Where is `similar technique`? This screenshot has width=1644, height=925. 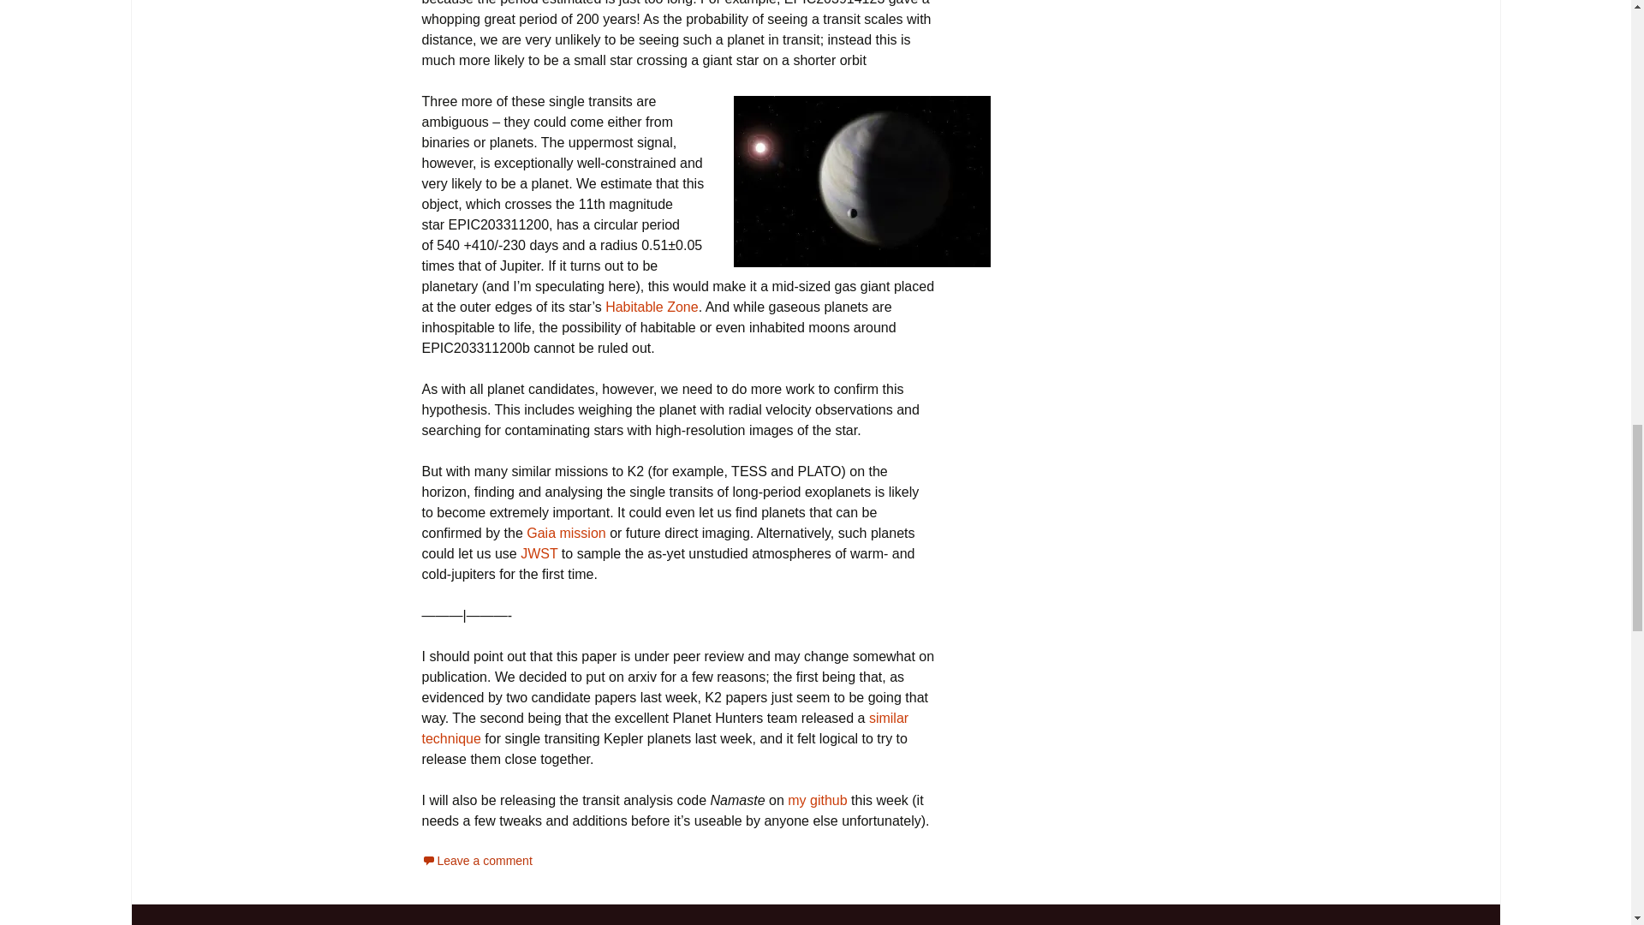
similar technique is located at coordinates (664, 728).